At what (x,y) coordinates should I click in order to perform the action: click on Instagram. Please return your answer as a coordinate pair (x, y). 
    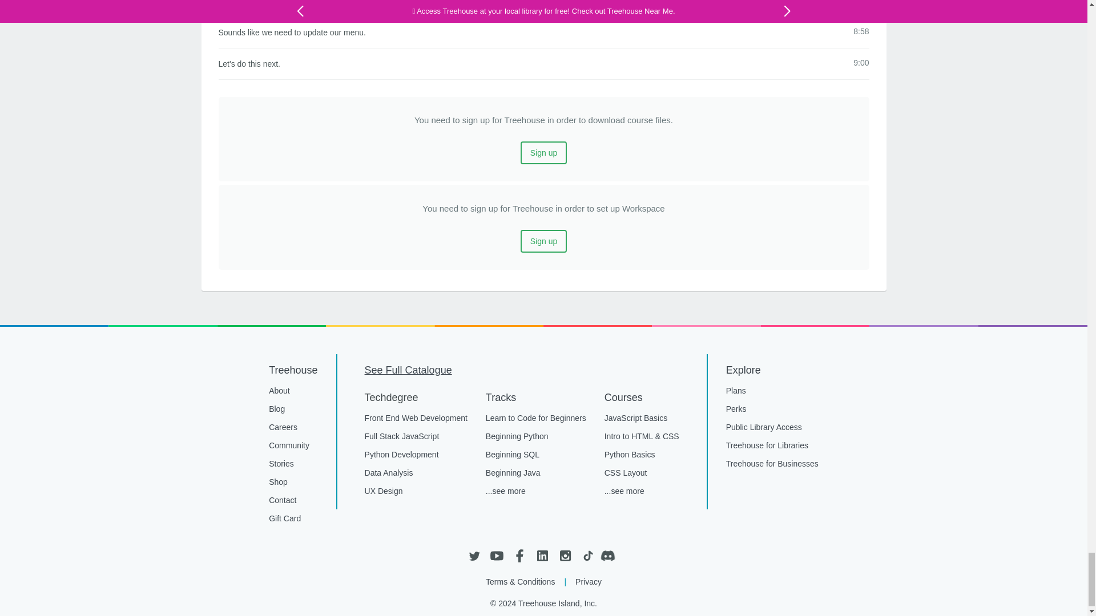
    Looking at the image, I should click on (564, 556).